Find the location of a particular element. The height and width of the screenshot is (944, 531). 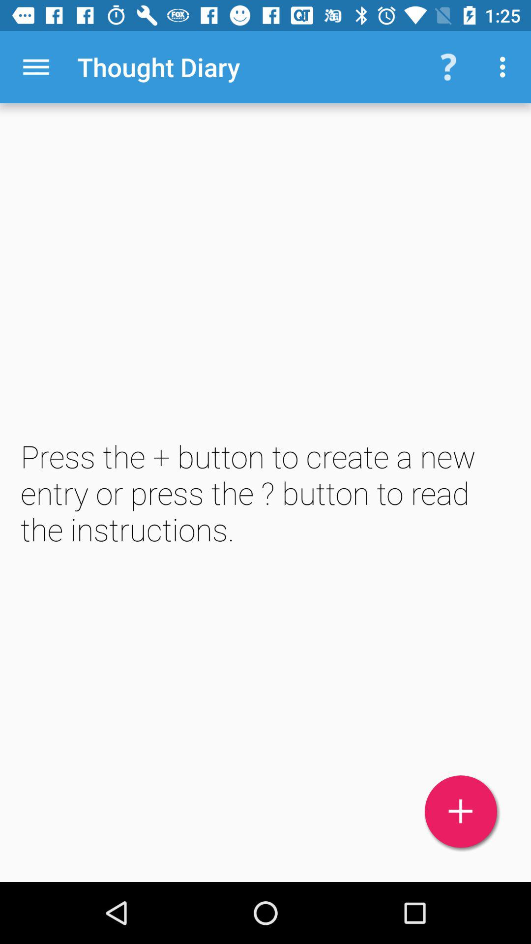

open item below press the button icon is located at coordinates (461, 811).